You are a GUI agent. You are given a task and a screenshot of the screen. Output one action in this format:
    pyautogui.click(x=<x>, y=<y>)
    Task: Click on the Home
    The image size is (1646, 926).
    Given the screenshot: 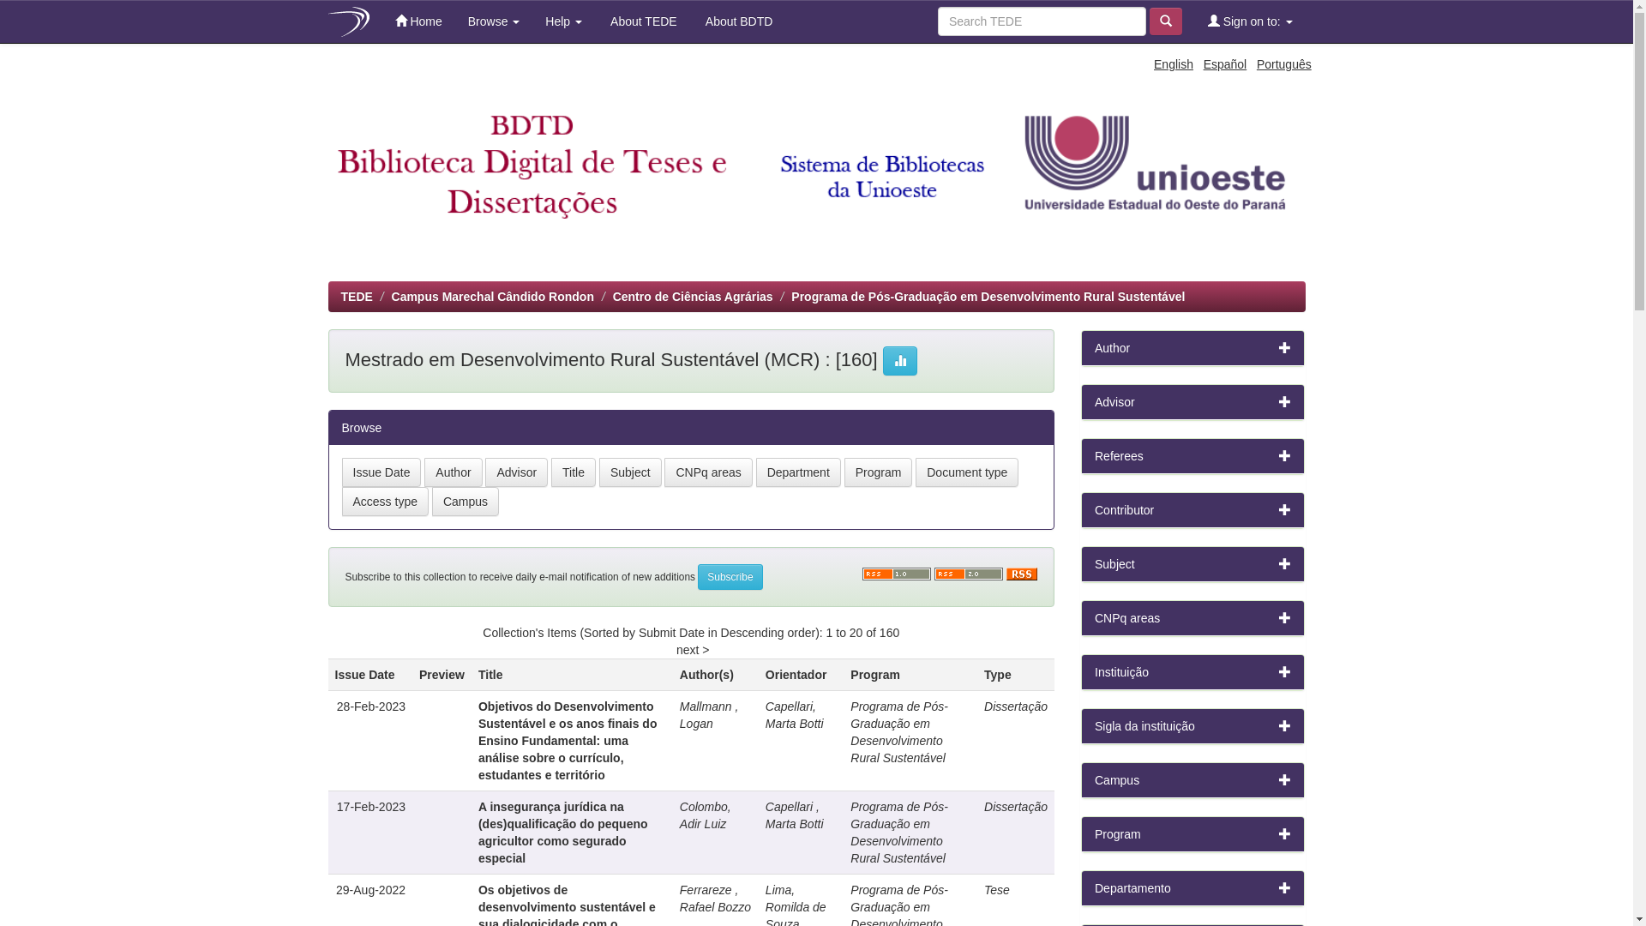 What is the action you would take?
    pyautogui.click(x=418, y=21)
    